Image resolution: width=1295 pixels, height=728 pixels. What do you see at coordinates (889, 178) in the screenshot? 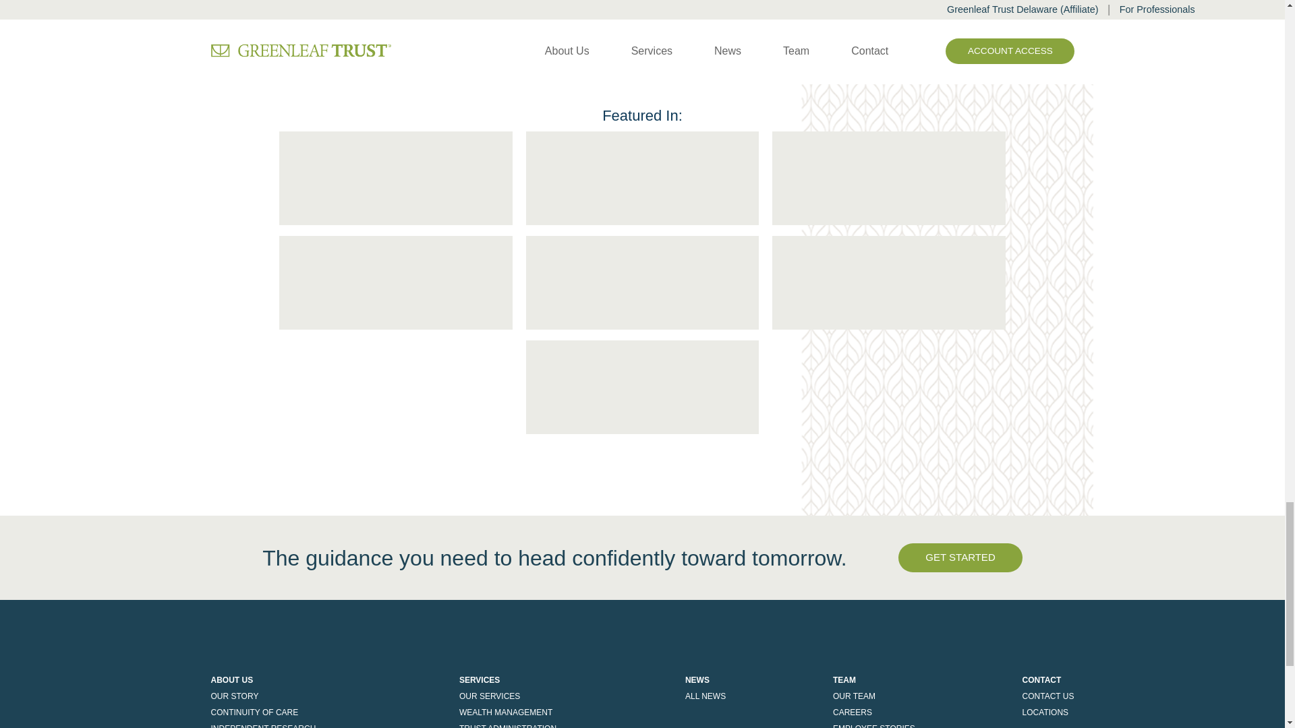
I see `Visit Forbes Website` at bounding box center [889, 178].